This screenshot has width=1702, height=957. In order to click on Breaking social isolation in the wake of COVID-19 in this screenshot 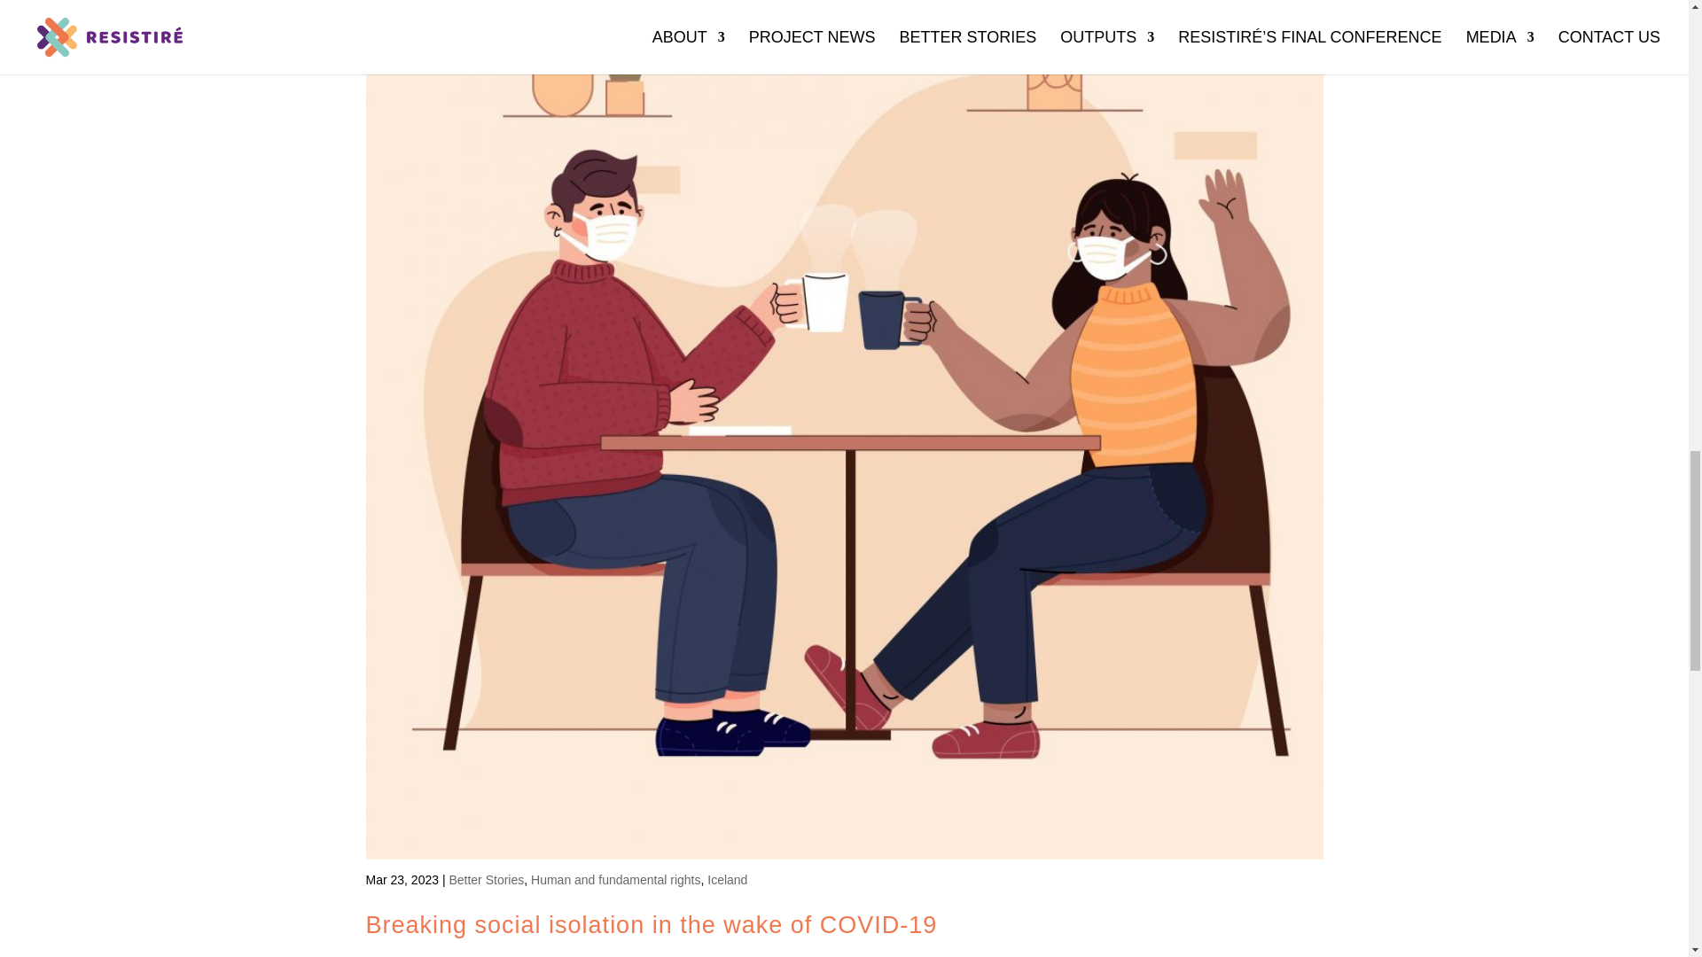, I will do `click(651, 925)`.